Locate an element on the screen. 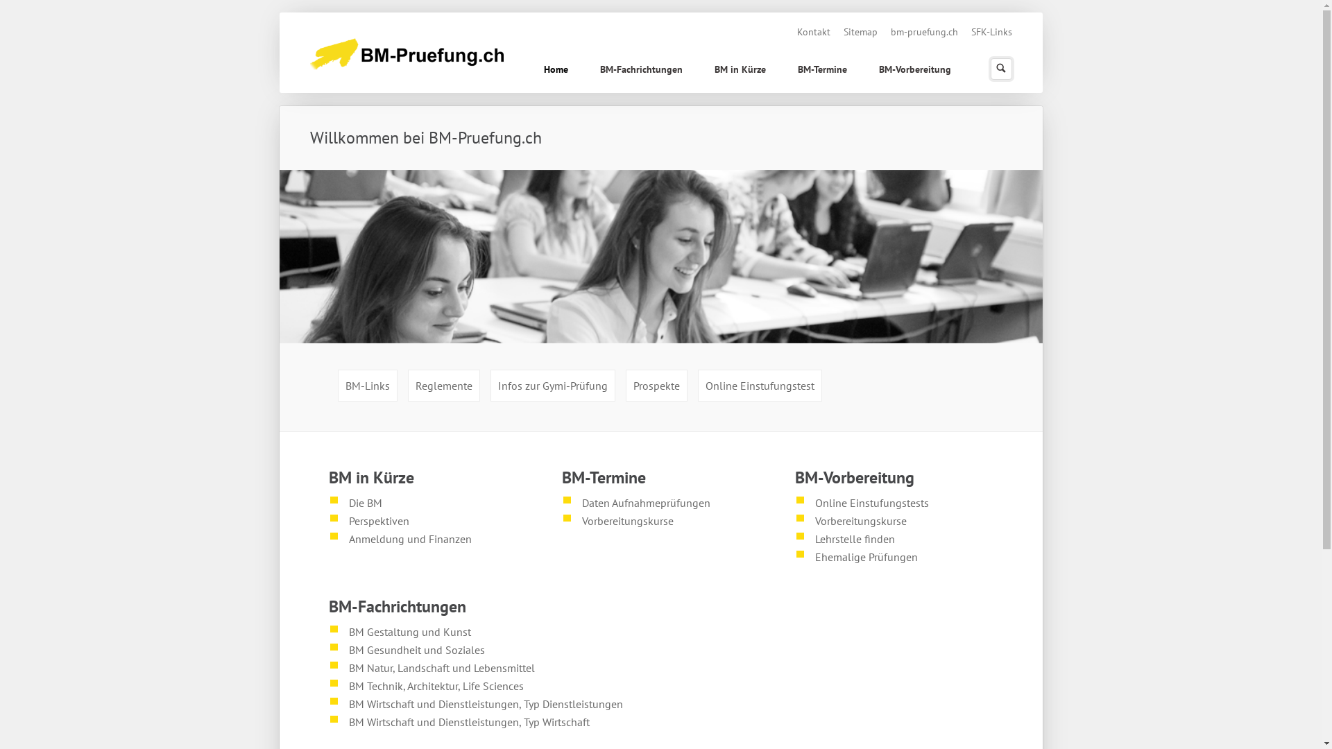 This screenshot has height=749, width=1332. Vorbereitungskurse is located at coordinates (628, 521).